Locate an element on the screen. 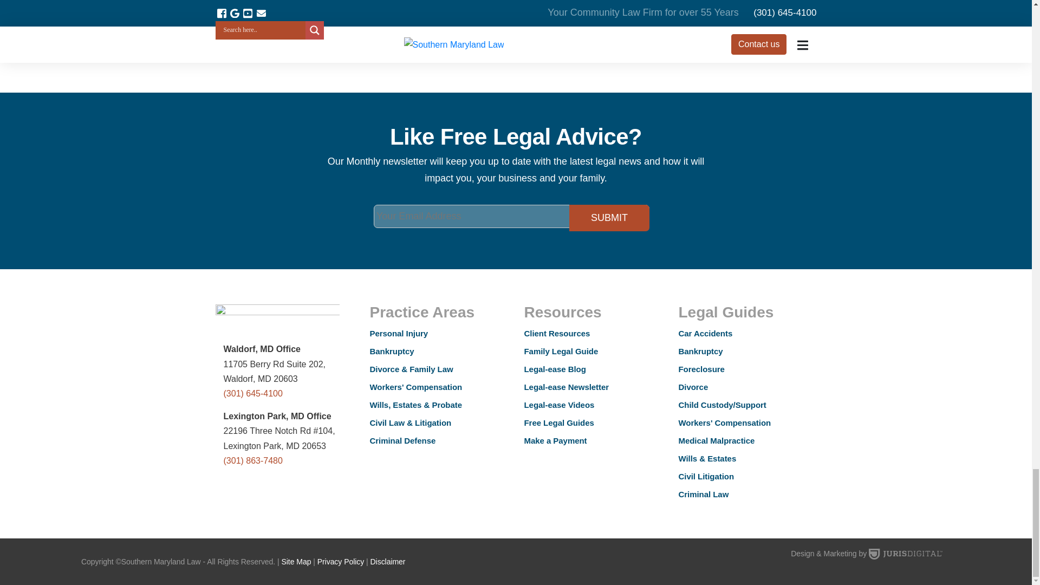 This screenshot has width=1040, height=585. Submit is located at coordinates (609, 218).